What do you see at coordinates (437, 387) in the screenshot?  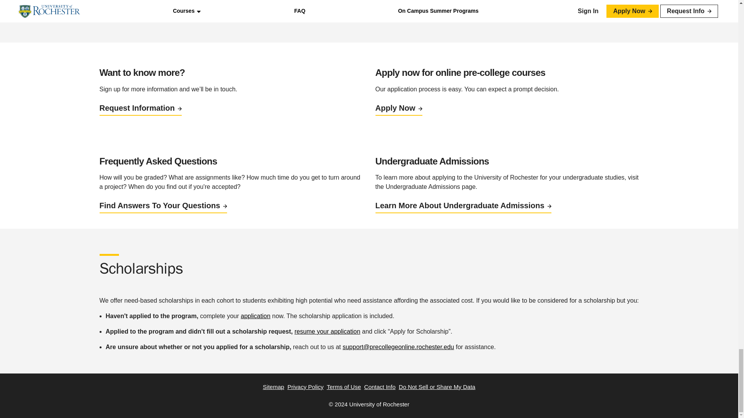 I see `Do Not Sell or Share My Data` at bounding box center [437, 387].